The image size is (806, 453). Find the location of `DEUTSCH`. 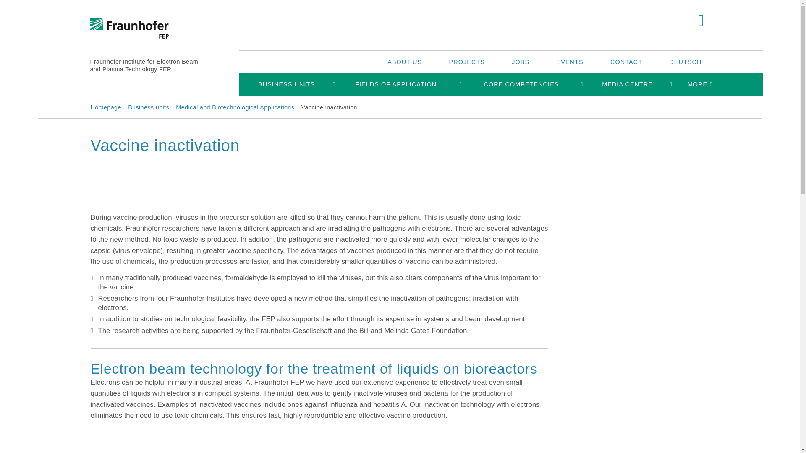

DEUTSCH is located at coordinates (685, 62).